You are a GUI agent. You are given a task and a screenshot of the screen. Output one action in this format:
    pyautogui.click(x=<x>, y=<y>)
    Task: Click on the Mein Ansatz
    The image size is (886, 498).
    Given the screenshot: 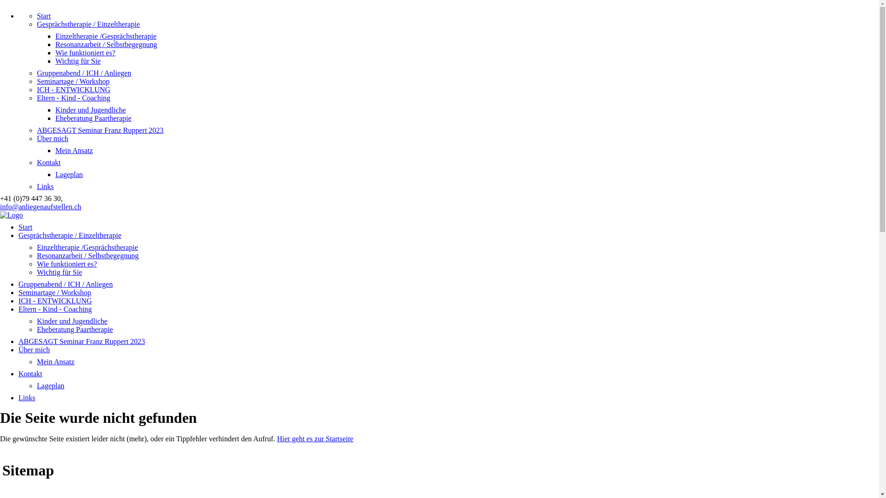 What is the action you would take?
    pyautogui.click(x=74, y=150)
    